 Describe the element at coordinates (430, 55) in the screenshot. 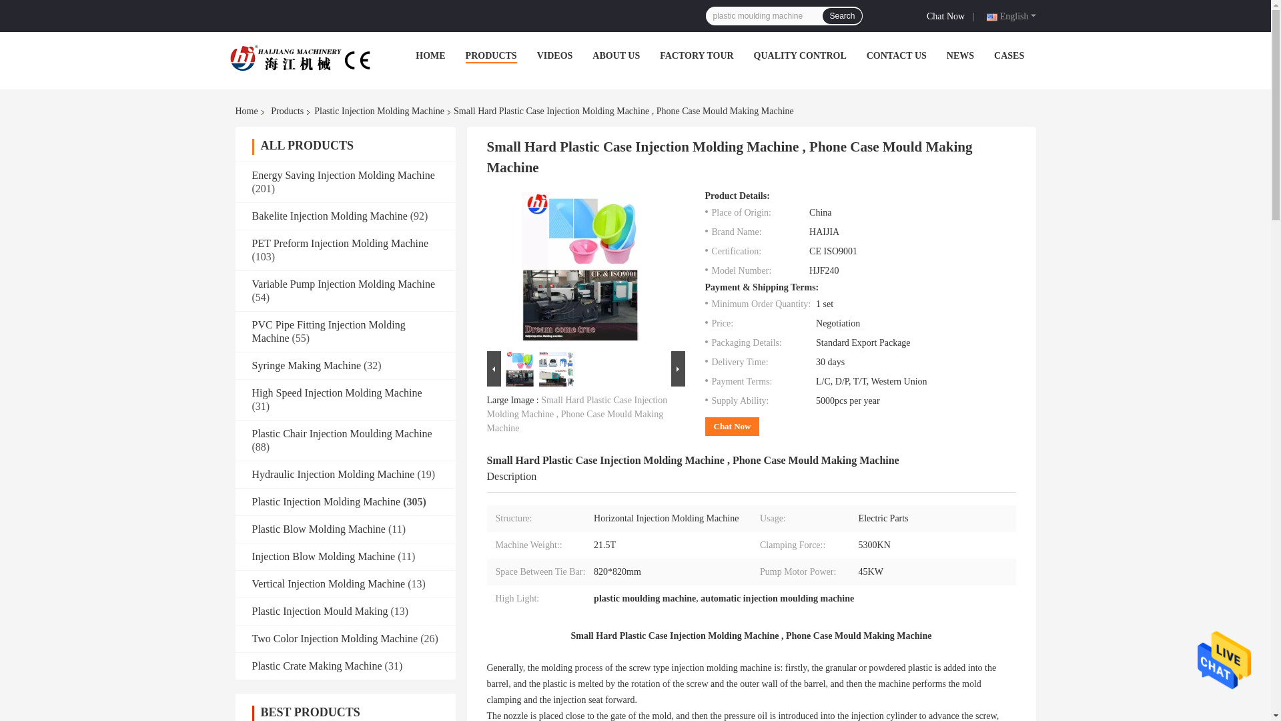

I see `HOME` at that location.